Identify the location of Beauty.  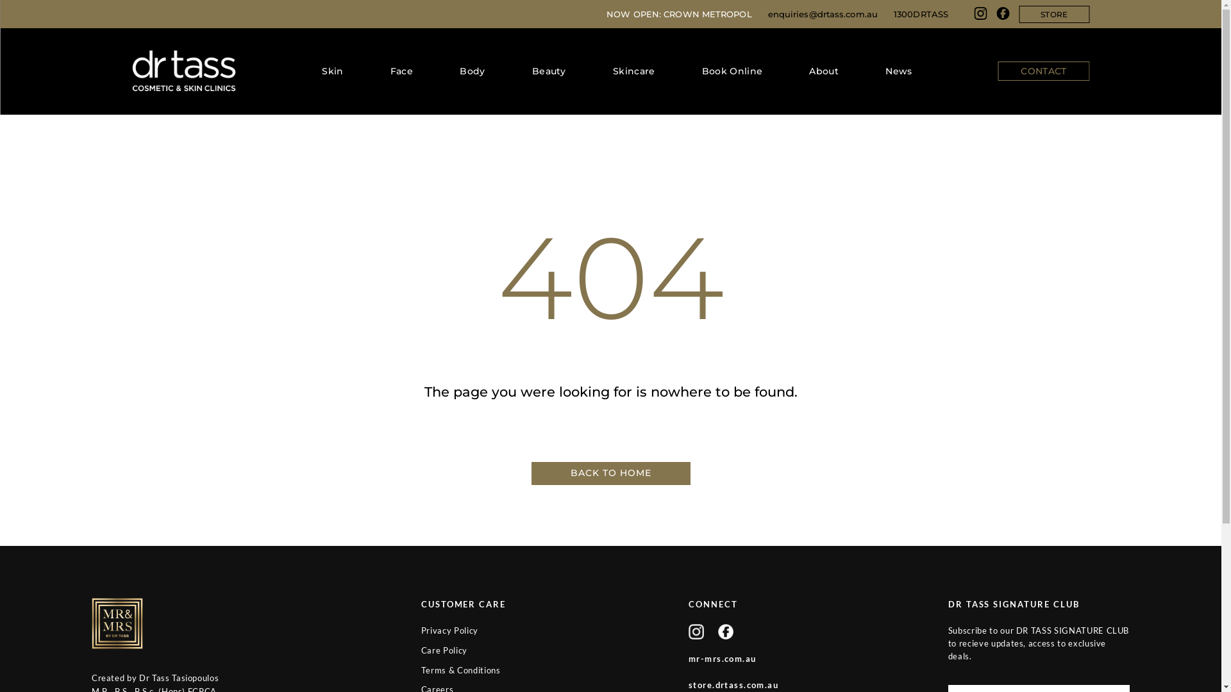
(549, 71).